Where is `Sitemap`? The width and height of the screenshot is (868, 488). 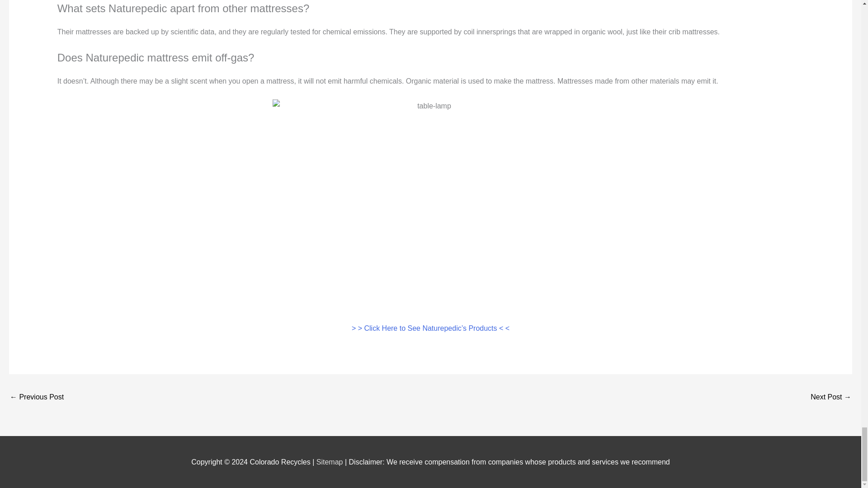
Sitemap is located at coordinates (330, 462).